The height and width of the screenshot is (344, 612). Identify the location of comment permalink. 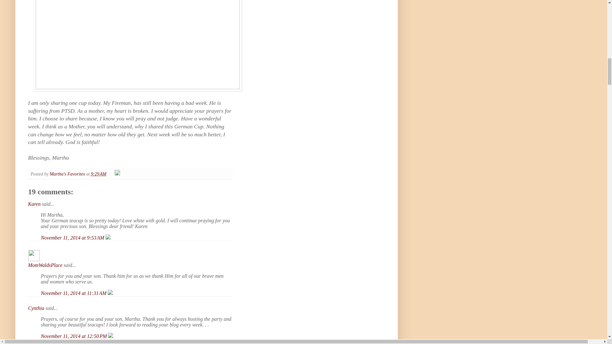
(74, 293).